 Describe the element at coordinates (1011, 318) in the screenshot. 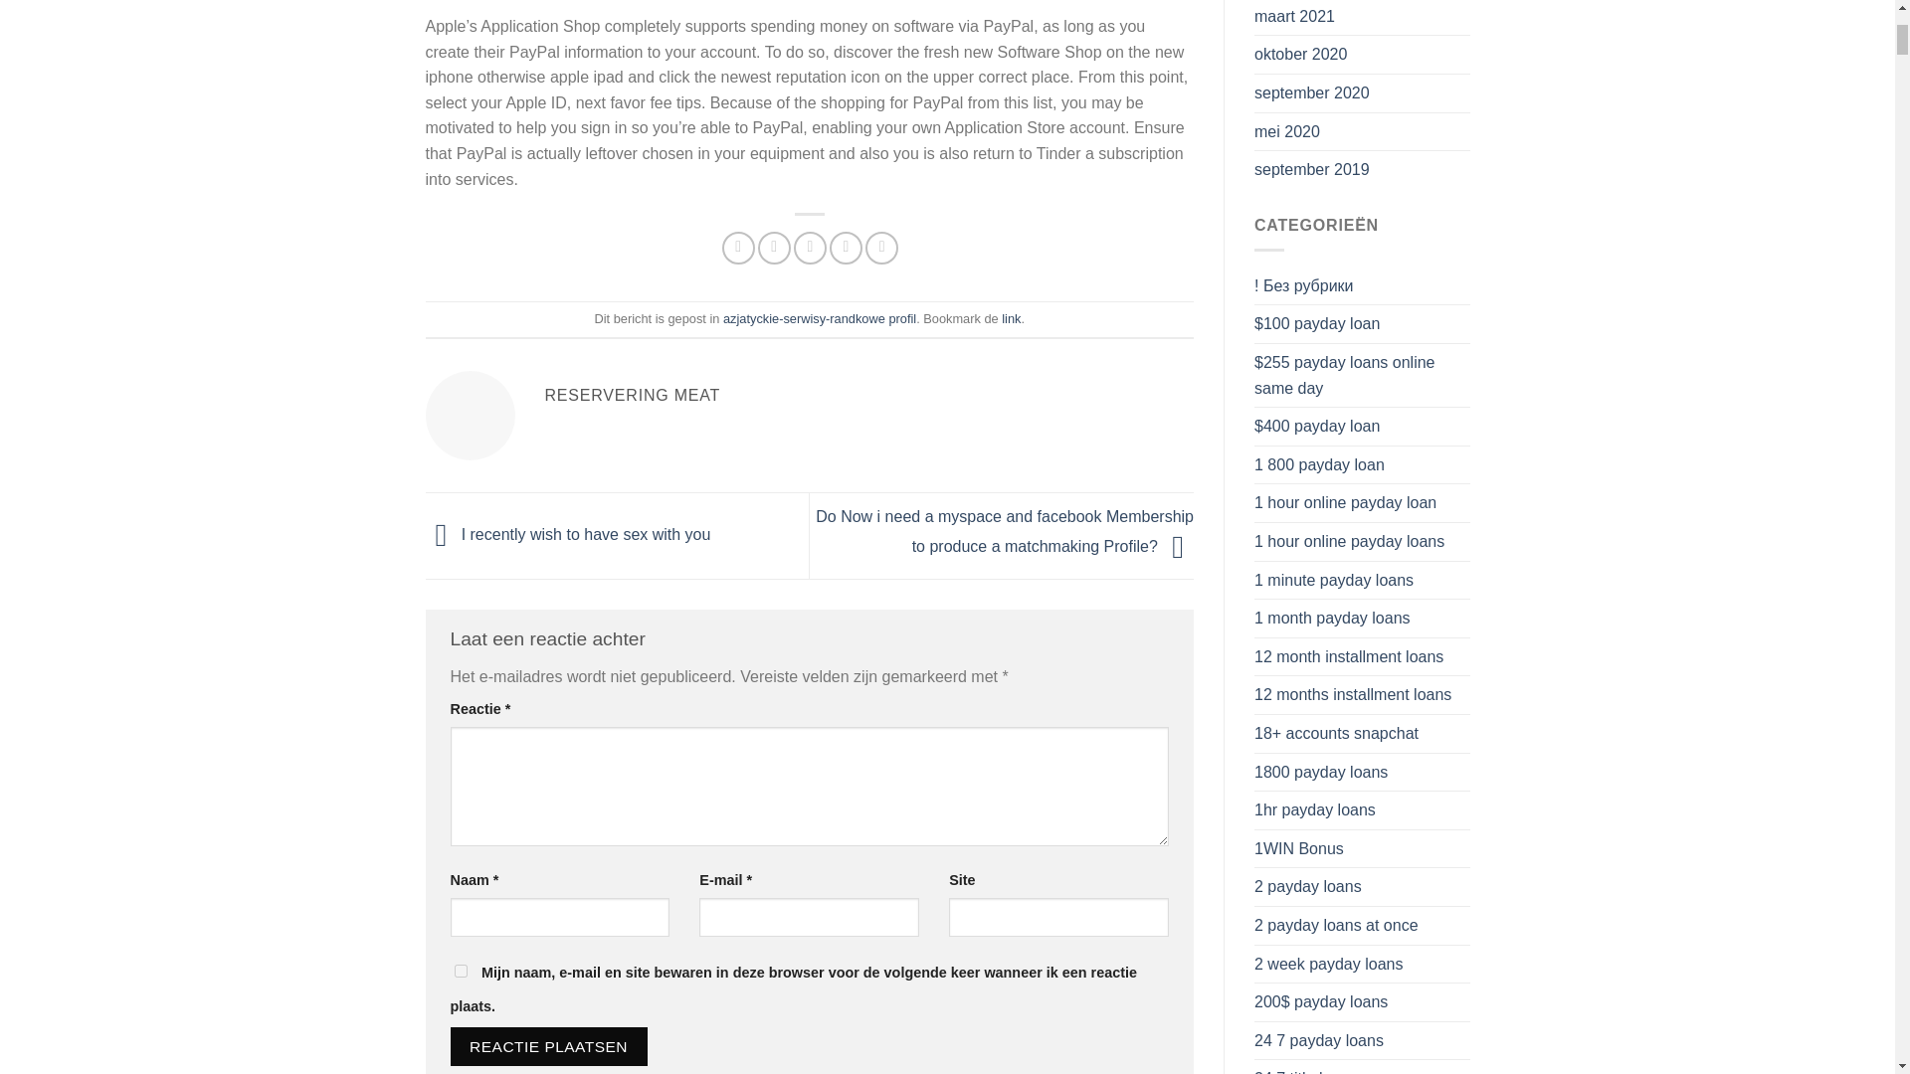

I see `link` at that location.